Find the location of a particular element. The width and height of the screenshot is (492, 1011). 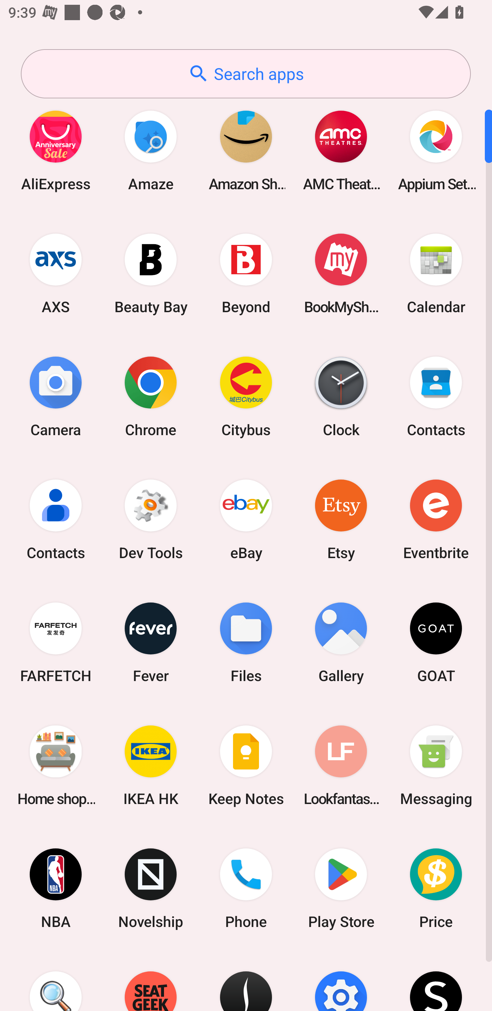

Amaze is located at coordinates (151, 150).